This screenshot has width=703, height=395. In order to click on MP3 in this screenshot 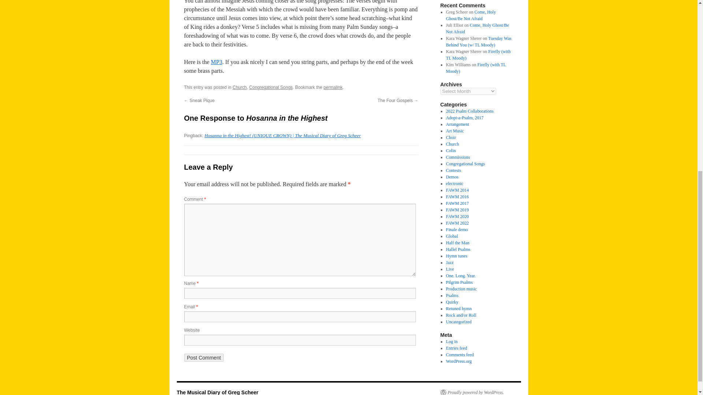, I will do `click(216, 62)`.